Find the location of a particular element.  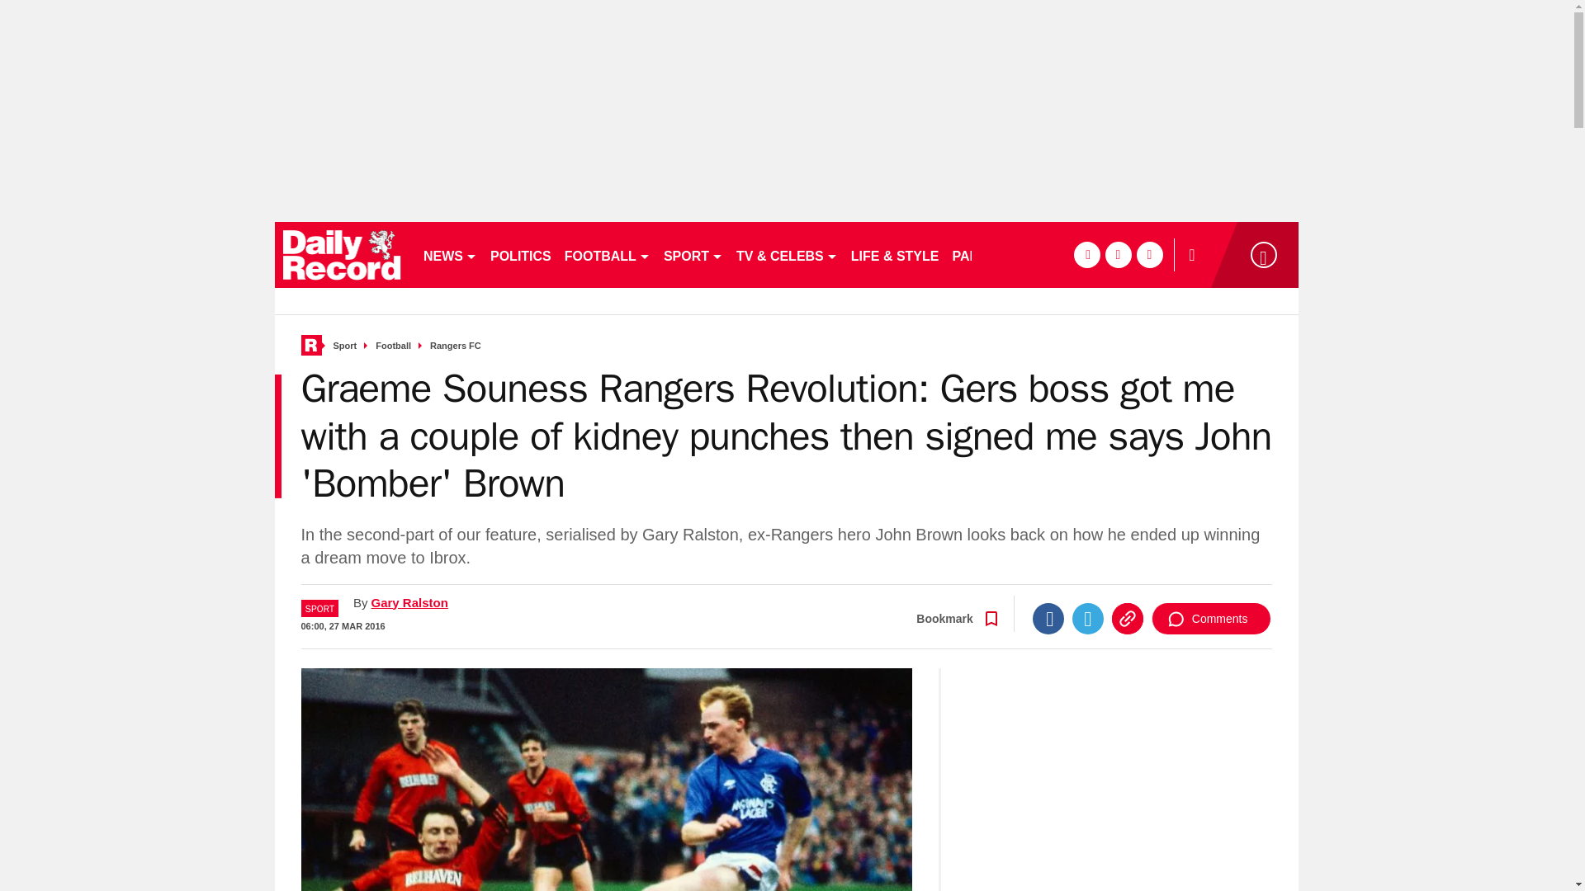

Facebook is located at coordinates (1048, 619).